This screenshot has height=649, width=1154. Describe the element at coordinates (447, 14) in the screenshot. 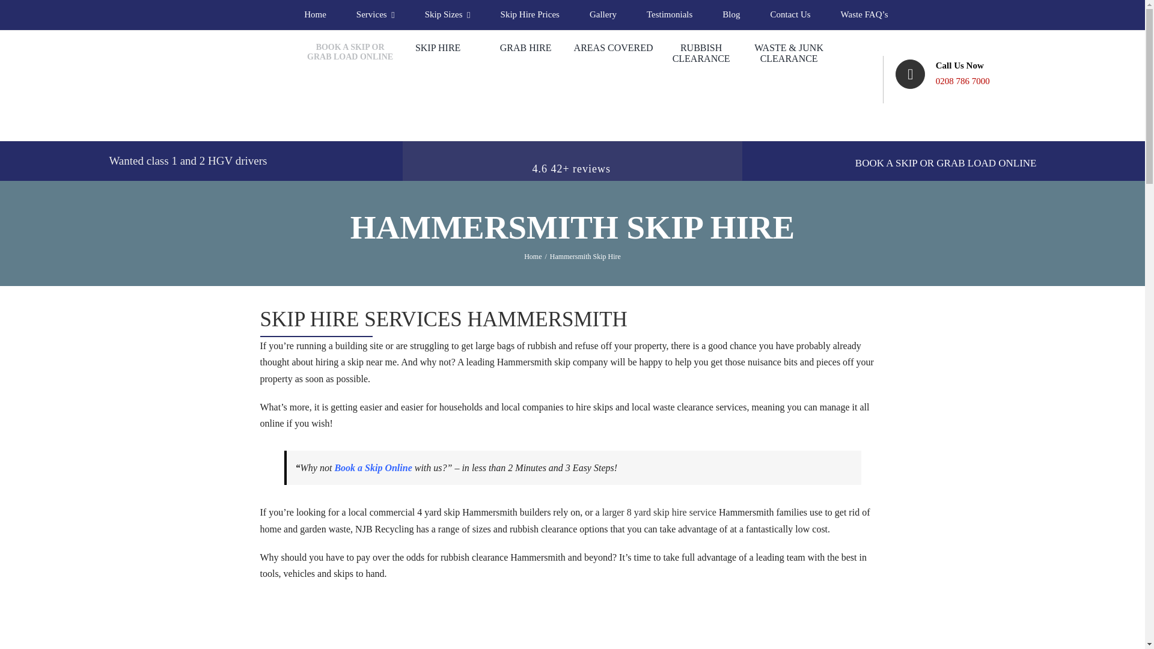

I see `Skip Sizes` at that location.